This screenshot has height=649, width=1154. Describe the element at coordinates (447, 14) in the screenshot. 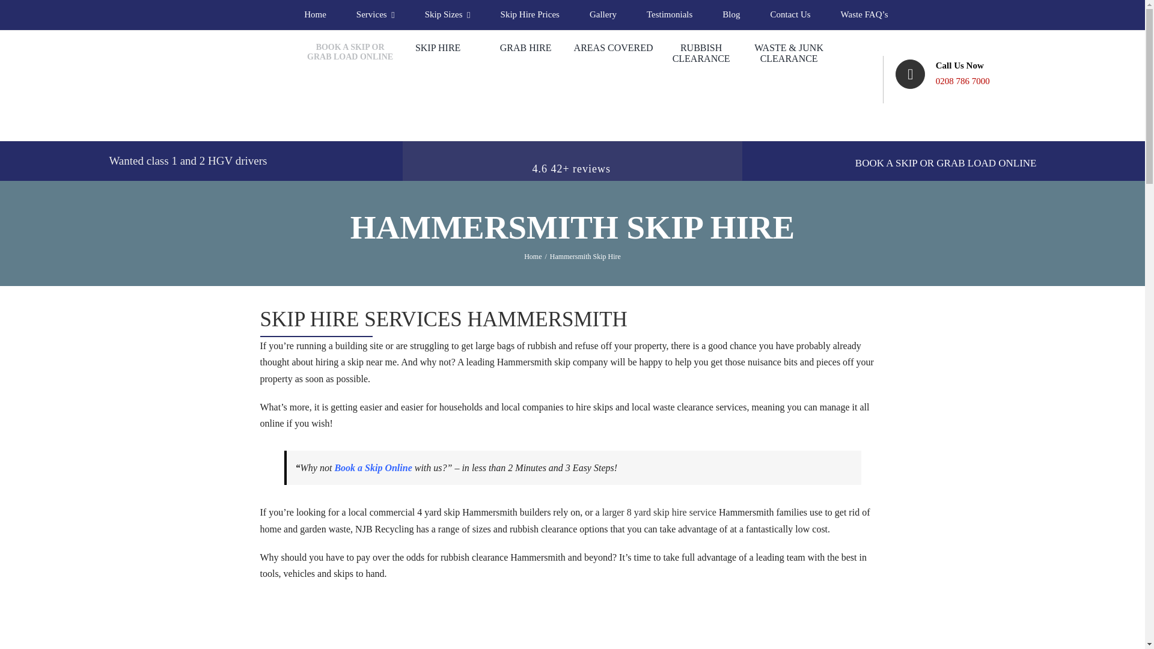

I see `Skip Sizes` at that location.